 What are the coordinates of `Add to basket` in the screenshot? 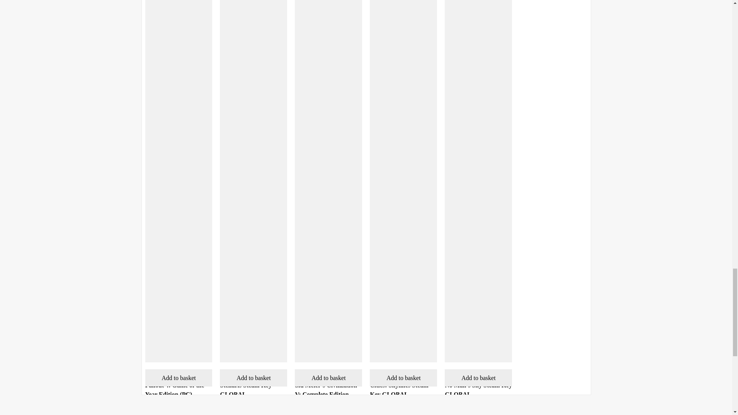 It's located at (328, 378).